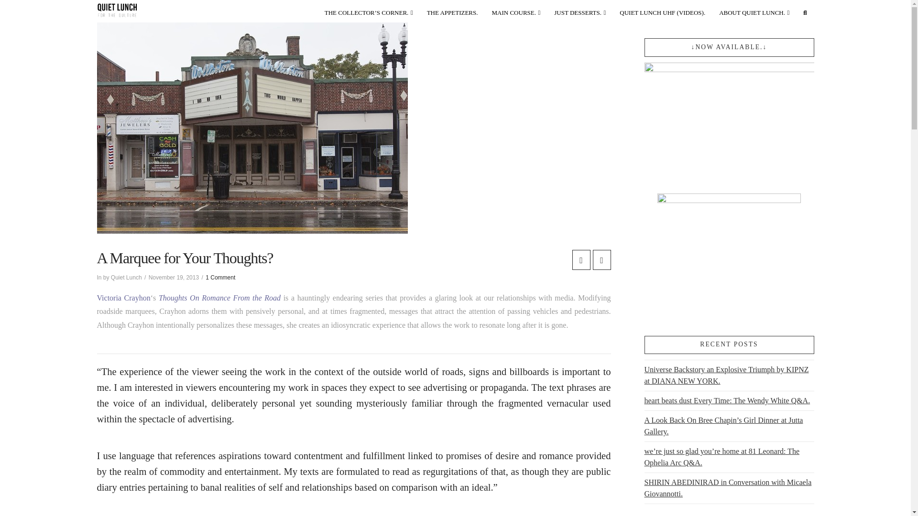 The width and height of the screenshot is (918, 516). What do you see at coordinates (580, 11) in the screenshot?
I see `JUST DESSERTS.` at bounding box center [580, 11].